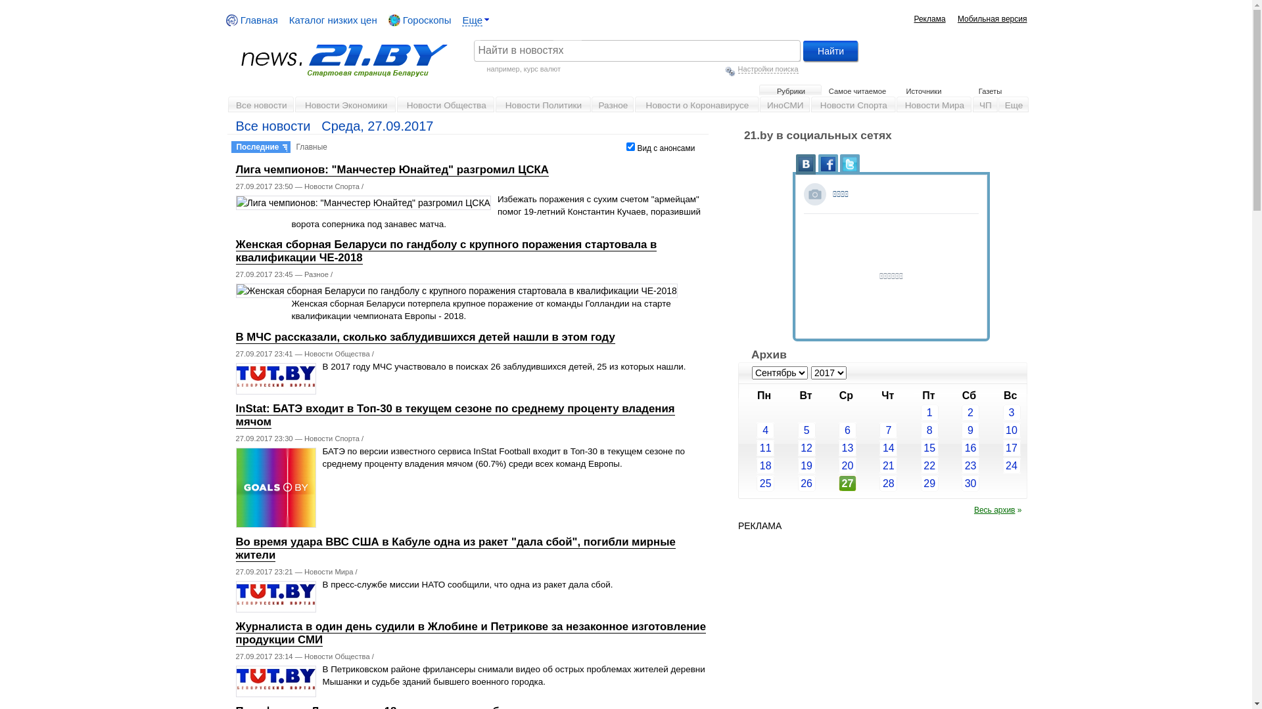 The height and width of the screenshot is (709, 1262). I want to click on 12, so click(795, 448).